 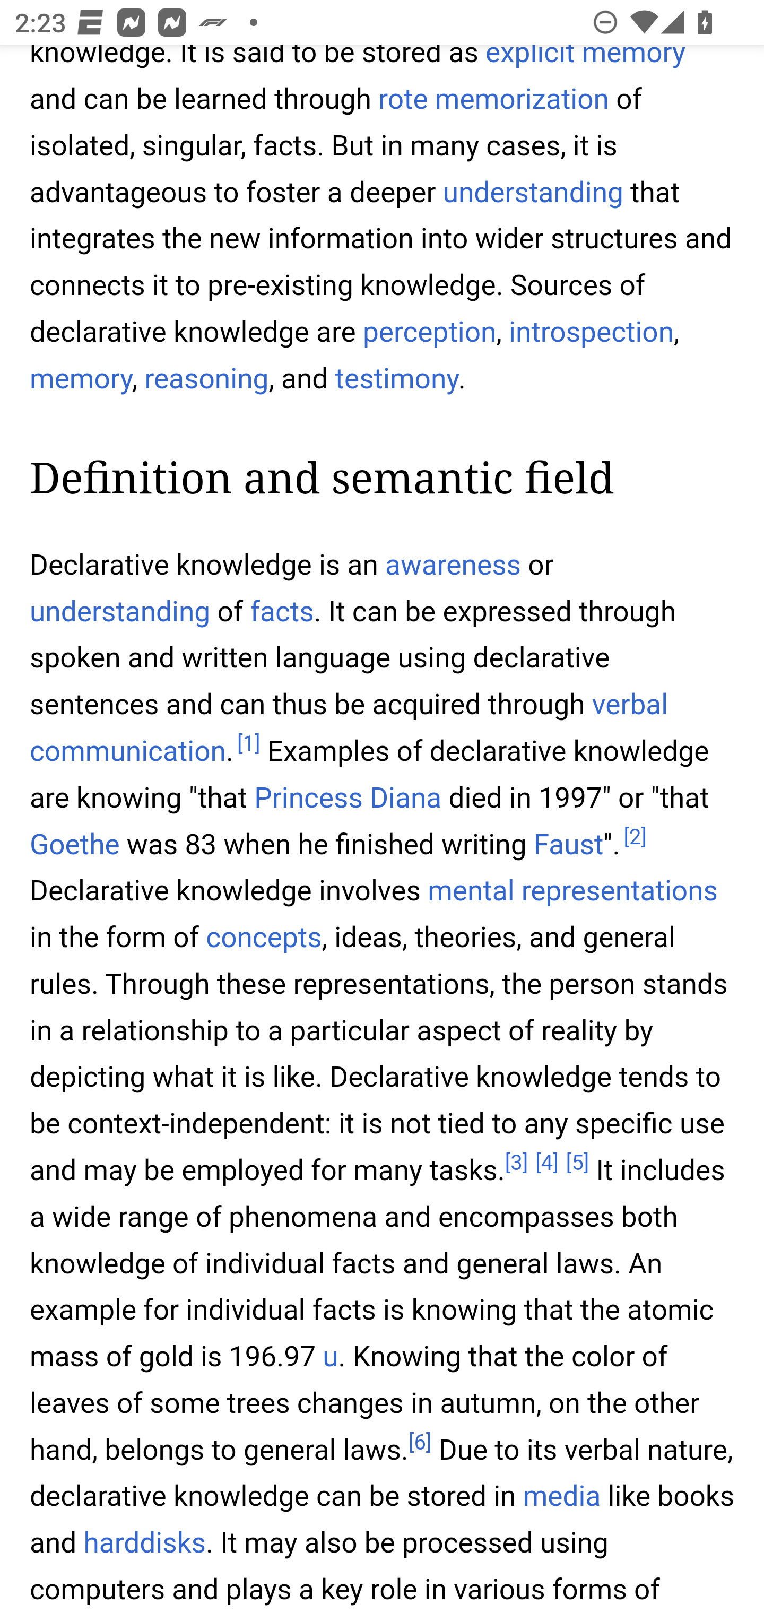 I want to click on rote memorization, so click(x=492, y=101).